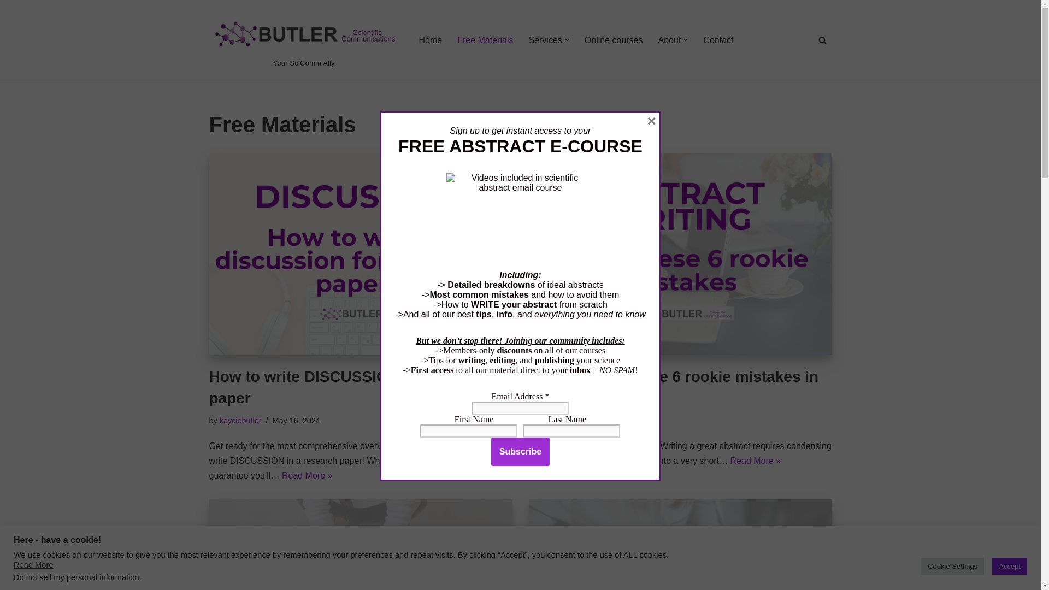 This screenshot has width=1049, height=590. I want to click on Do you make these 6 rookie mistakes in your abstract?, so click(680, 253).